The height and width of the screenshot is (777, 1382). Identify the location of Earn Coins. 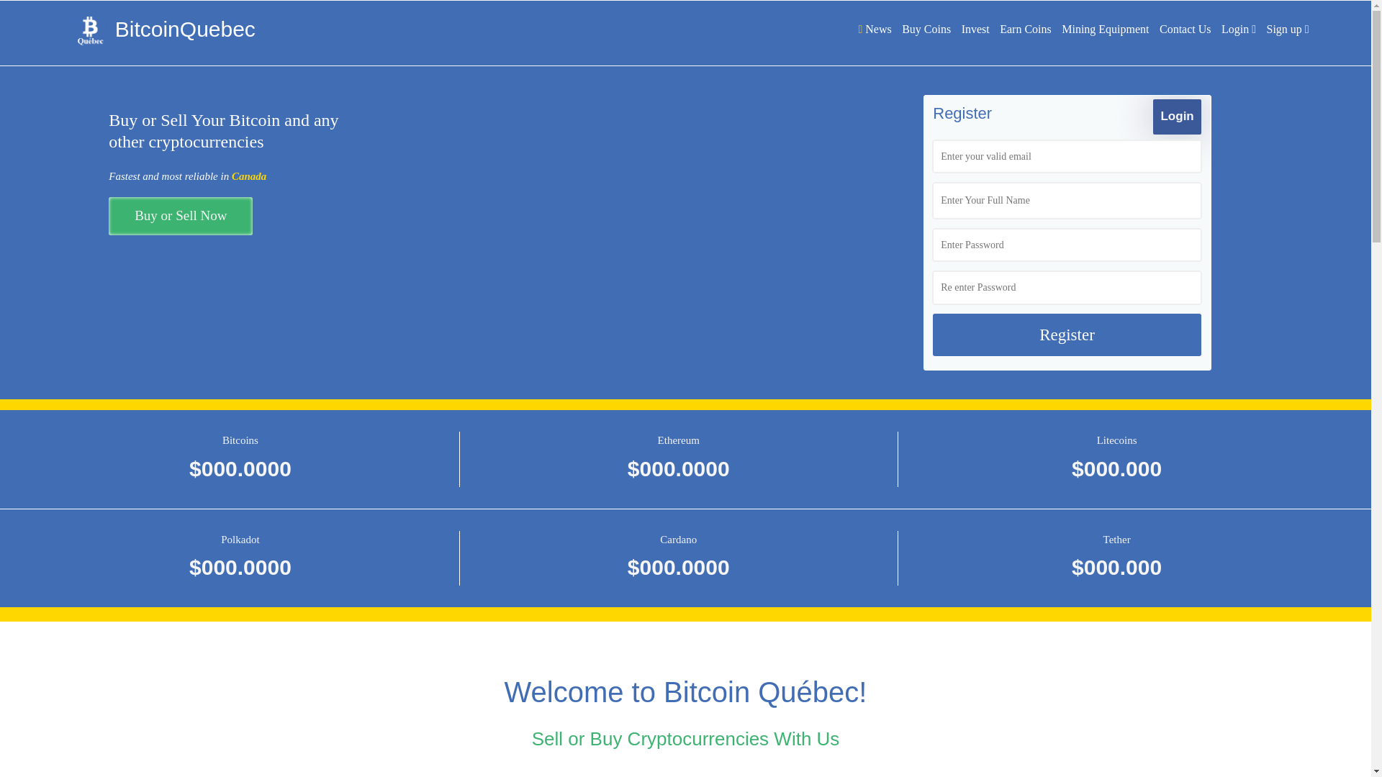
(1026, 29).